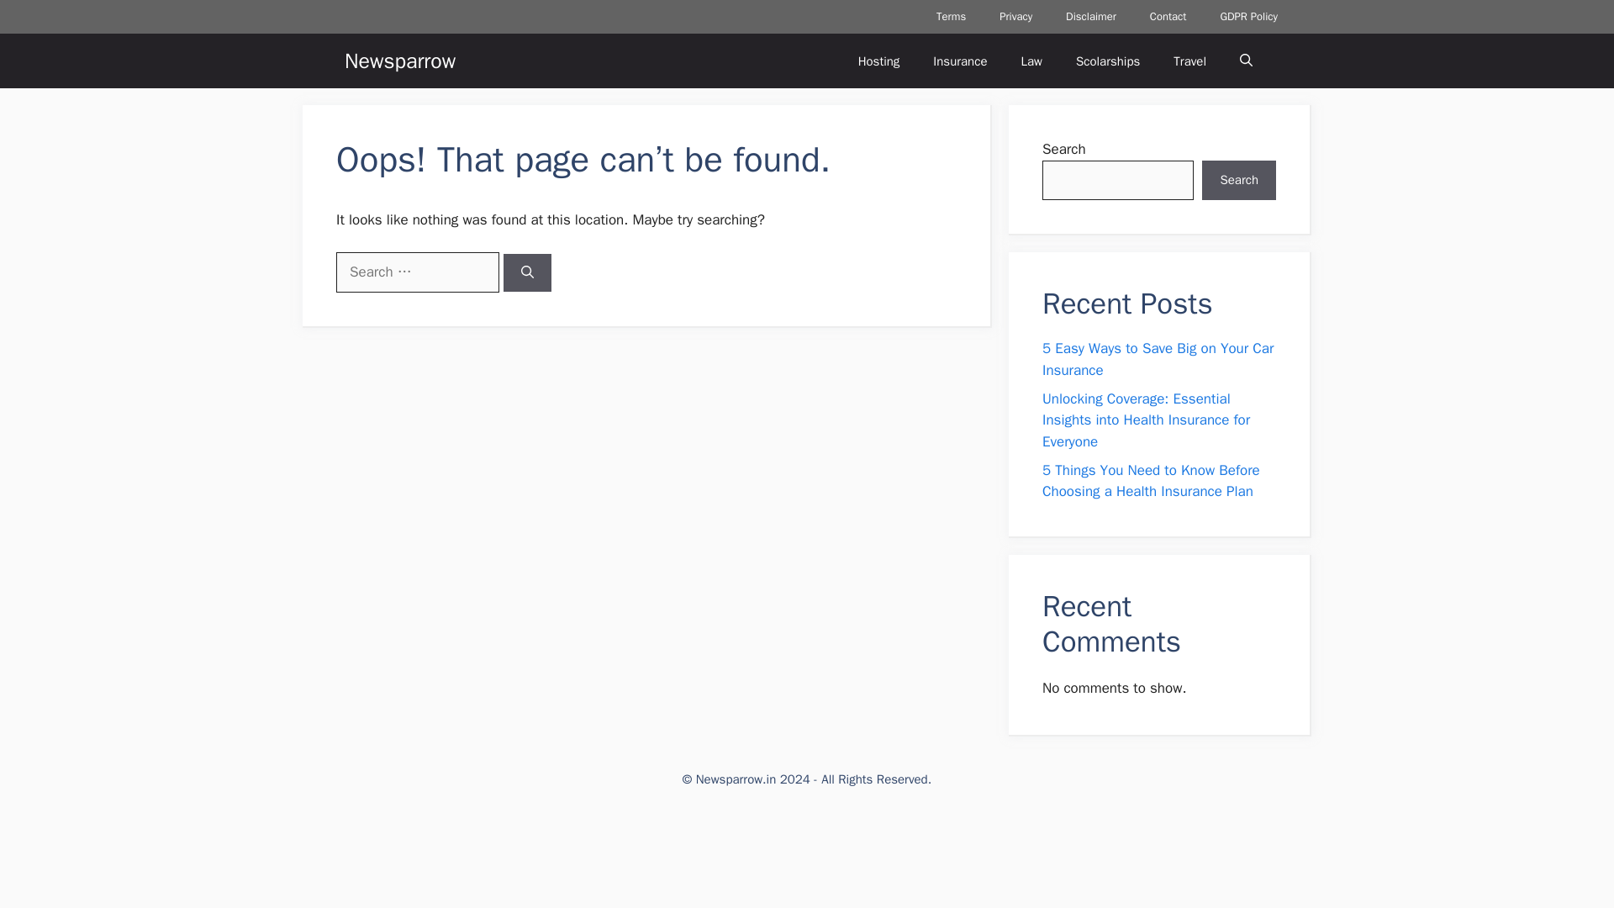  Describe the element at coordinates (1247, 17) in the screenshot. I see `GDPR Policy` at that location.